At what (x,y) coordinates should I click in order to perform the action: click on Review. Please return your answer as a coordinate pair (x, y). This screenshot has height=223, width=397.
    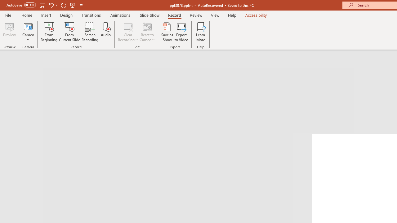
    Looking at the image, I should click on (196, 15).